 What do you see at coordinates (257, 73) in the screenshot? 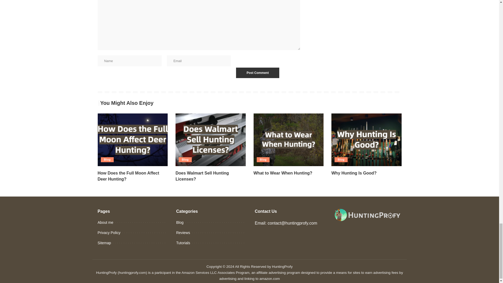
I see `Post Comment` at bounding box center [257, 73].